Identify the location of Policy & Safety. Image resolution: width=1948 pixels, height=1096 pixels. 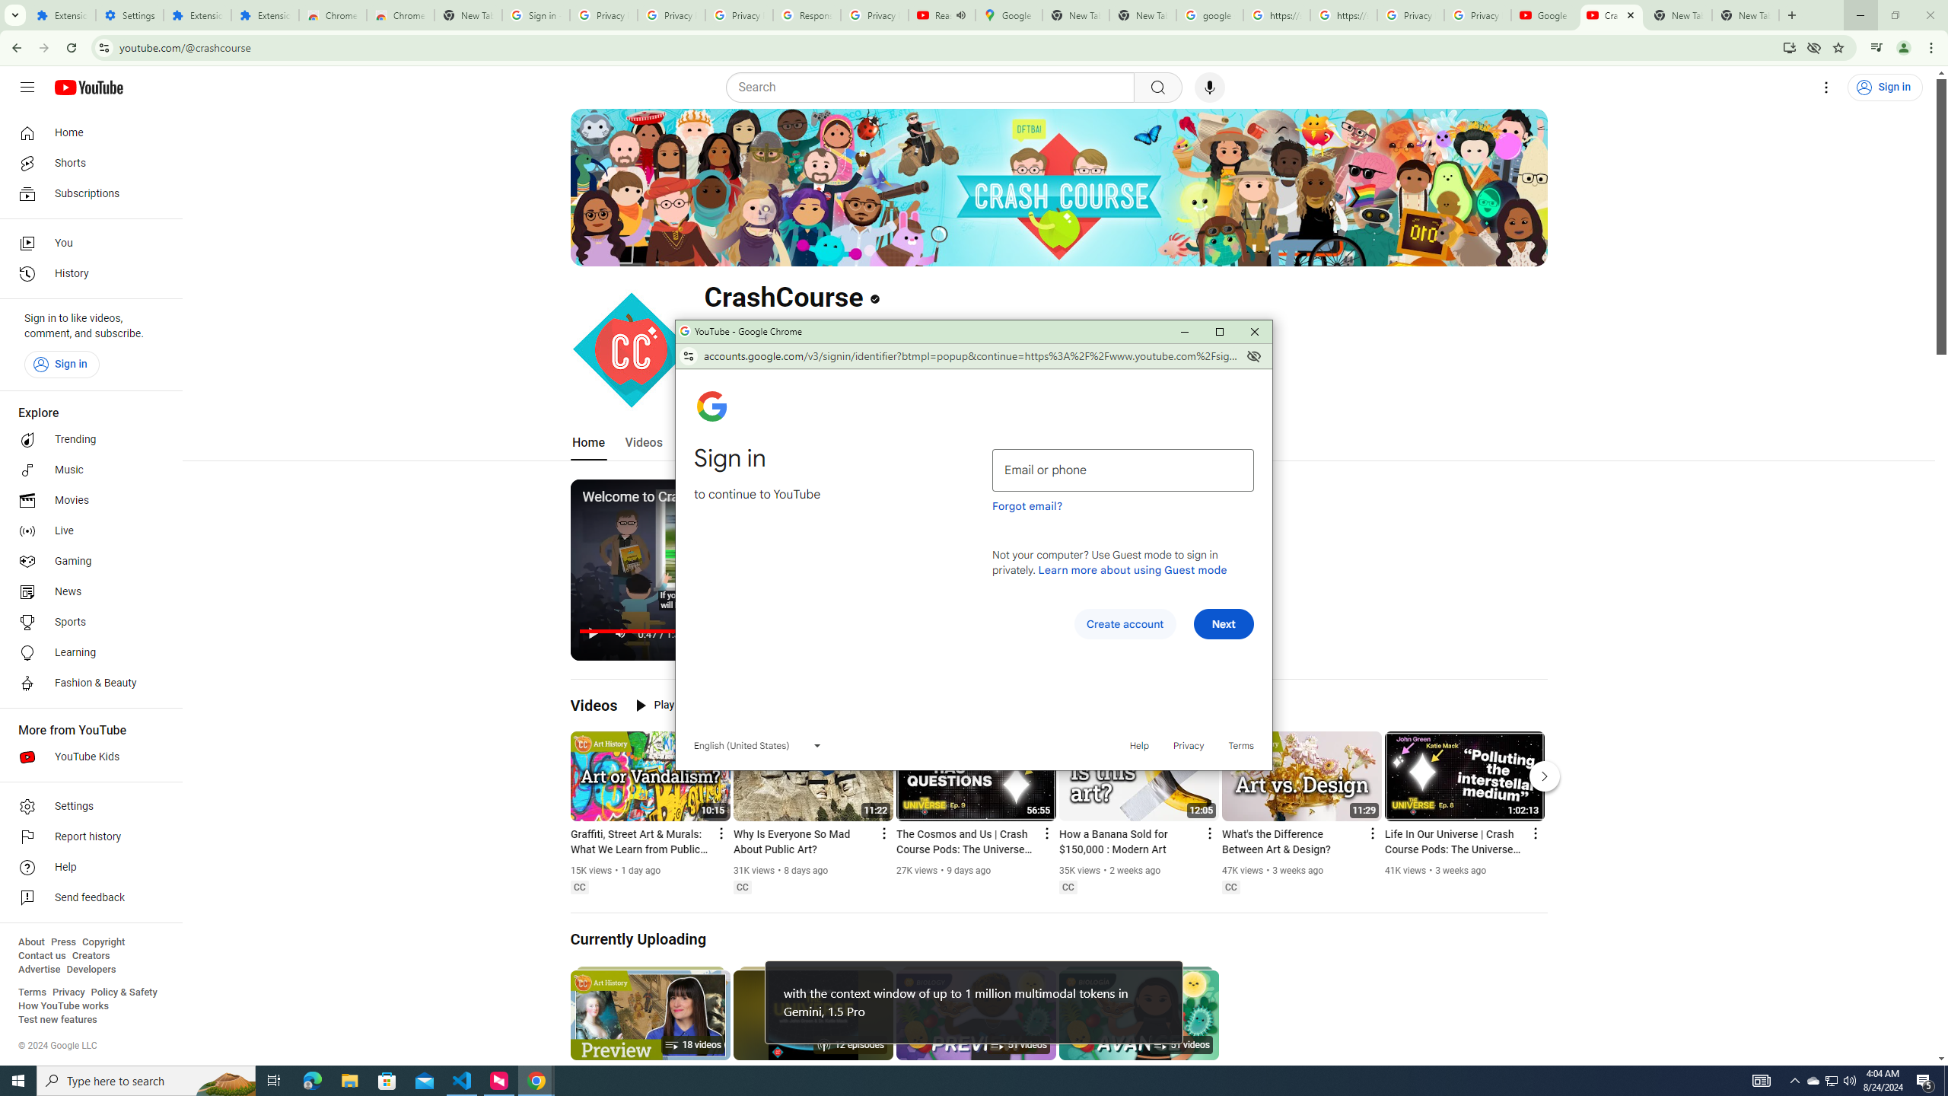
(123, 992).